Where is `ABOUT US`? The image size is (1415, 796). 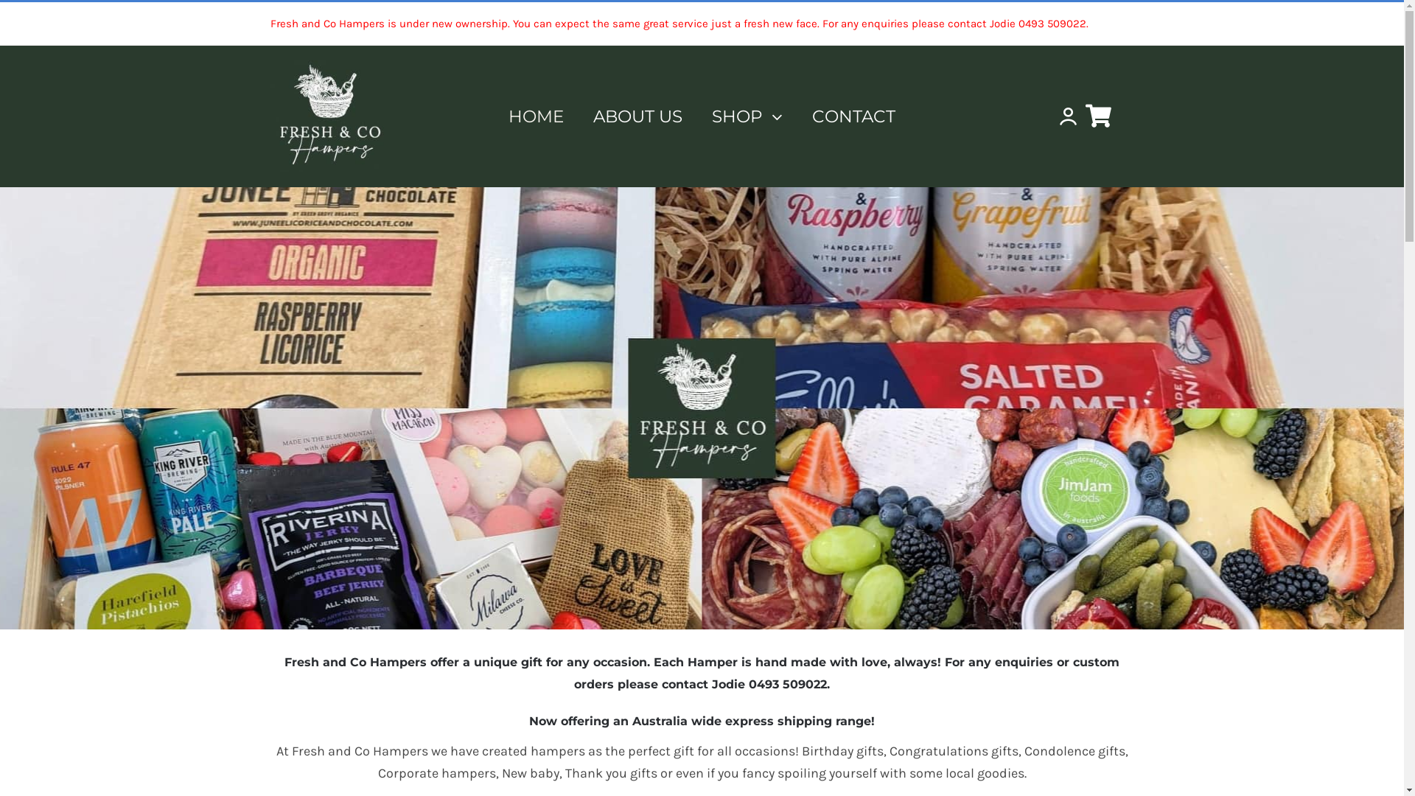
ABOUT US is located at coordinates (638, 116).